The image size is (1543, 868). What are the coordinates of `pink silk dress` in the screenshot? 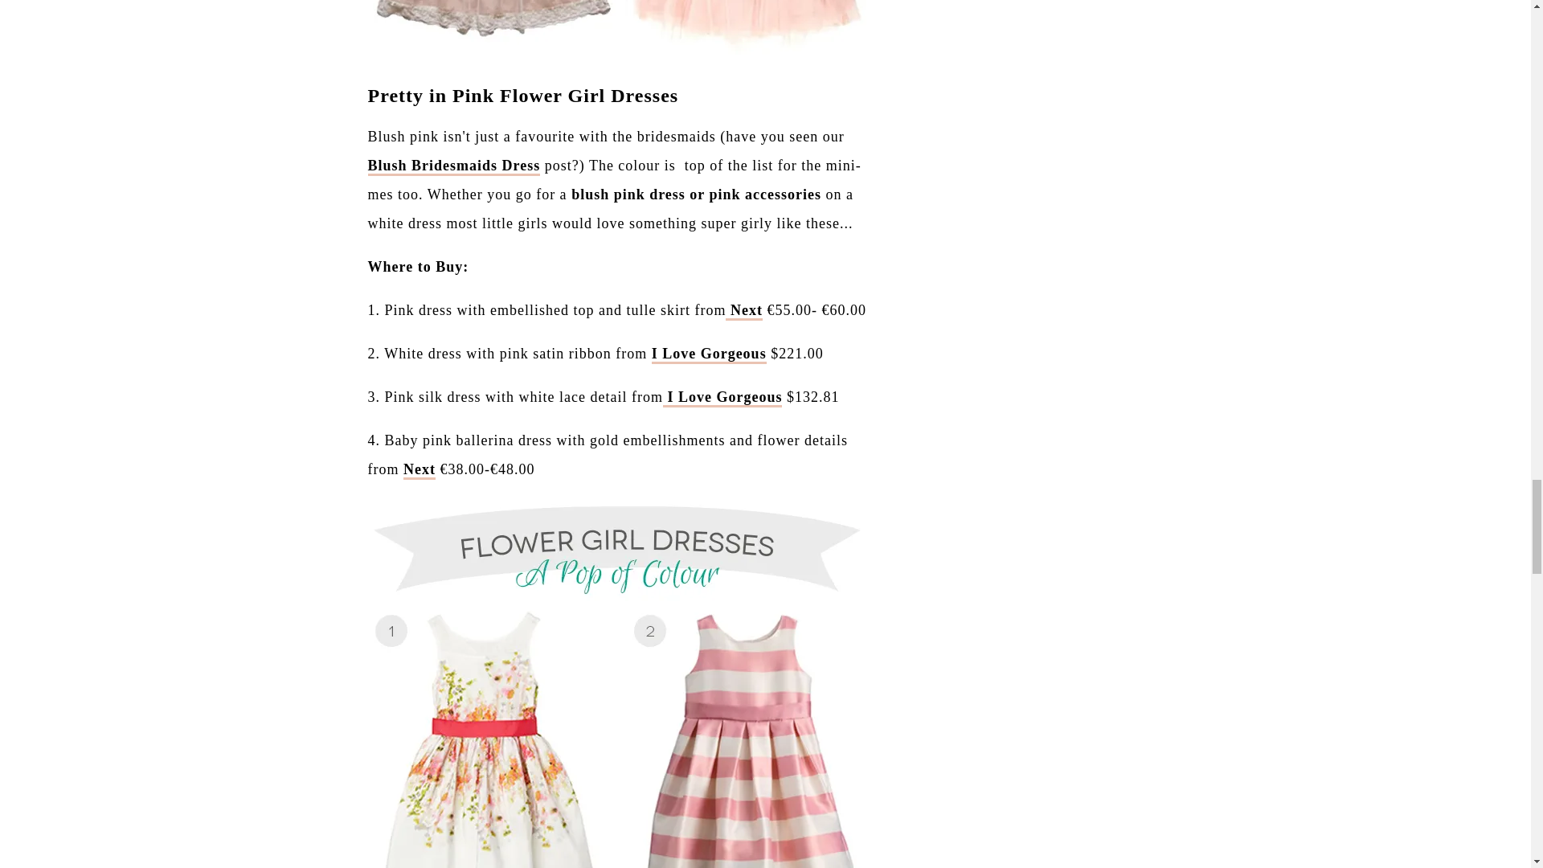 It's located at (722, 397).